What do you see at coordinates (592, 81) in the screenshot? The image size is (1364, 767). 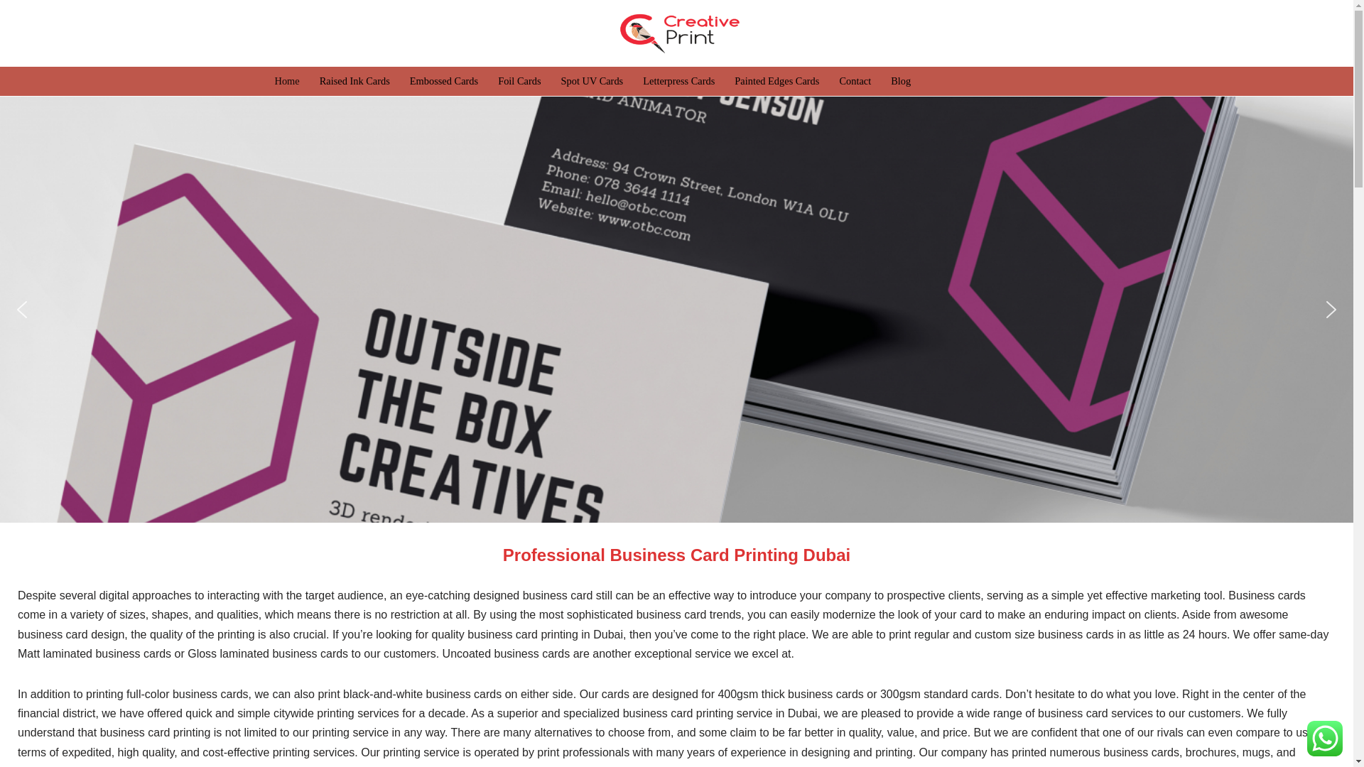 I see `Spot UV Cards` at bounding box center [592, 81].